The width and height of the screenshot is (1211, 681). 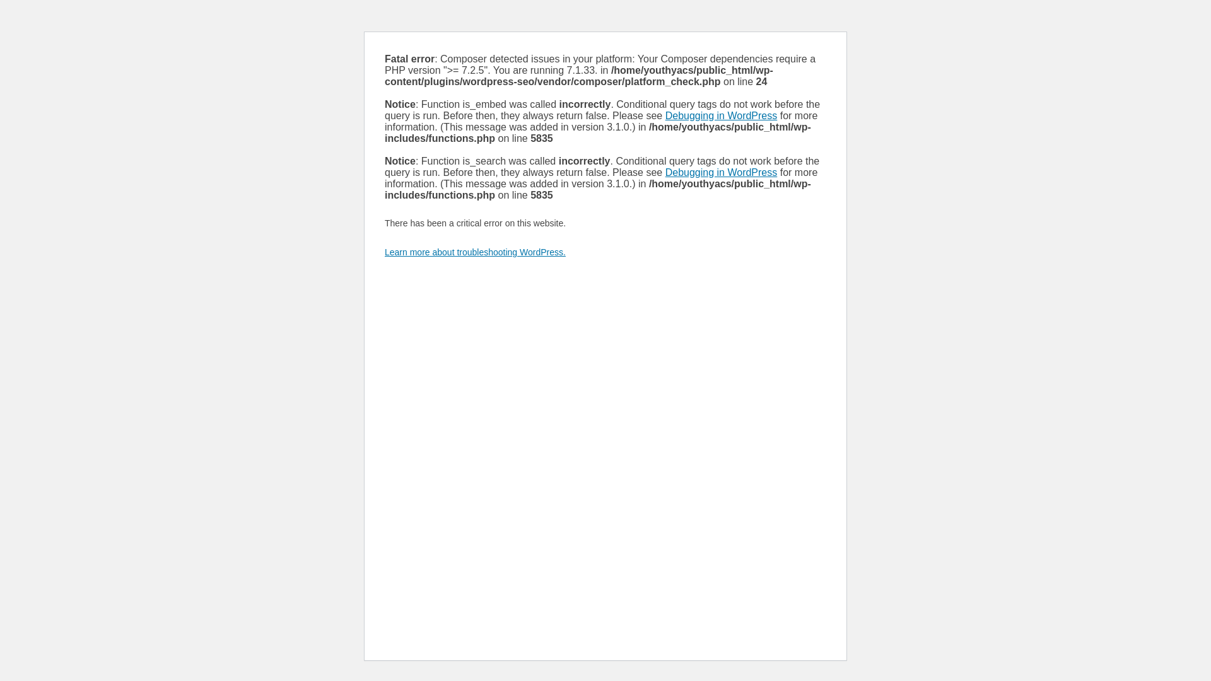 I want to click on Learn more about troubleshooting WordPress., so click(x=476, y=252).